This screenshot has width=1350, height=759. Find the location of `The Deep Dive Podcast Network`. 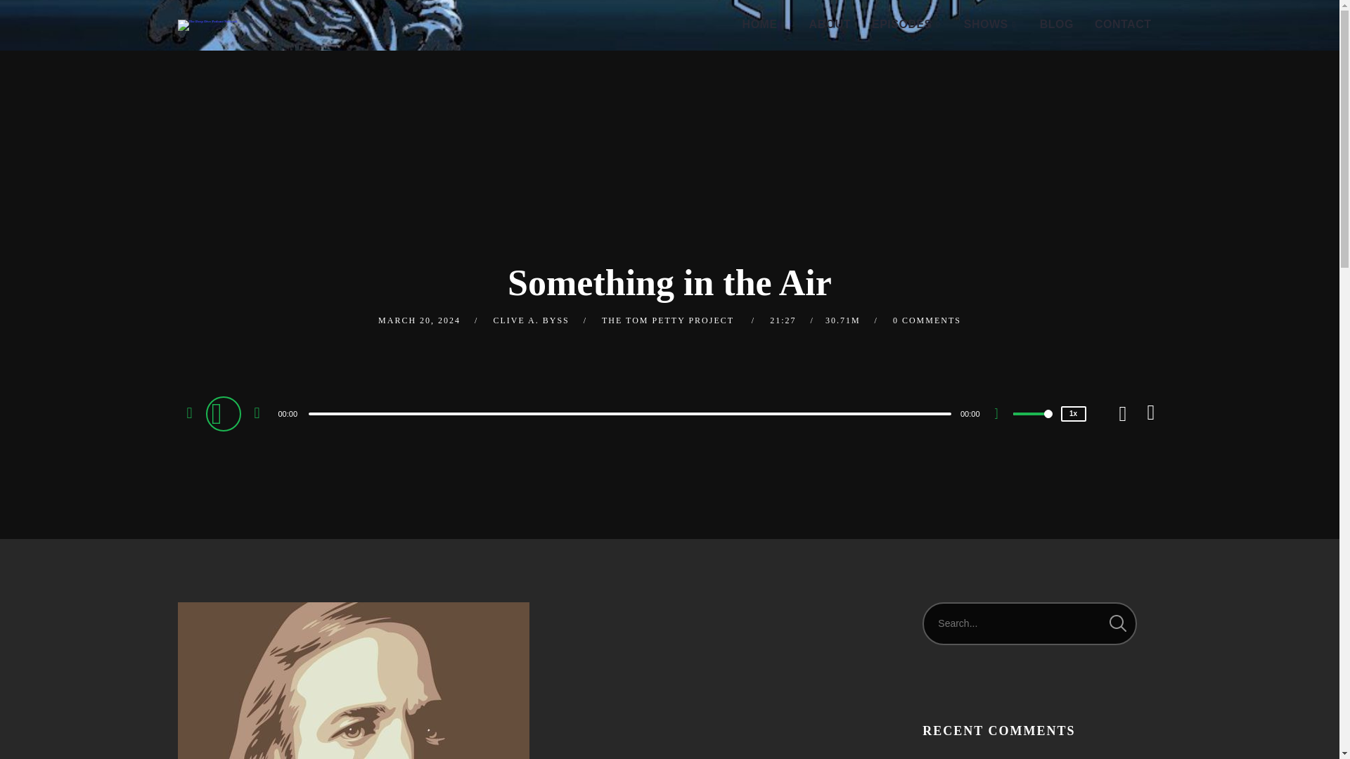

The Deep Dive Podcast Network is located at coordinates (207, 25).